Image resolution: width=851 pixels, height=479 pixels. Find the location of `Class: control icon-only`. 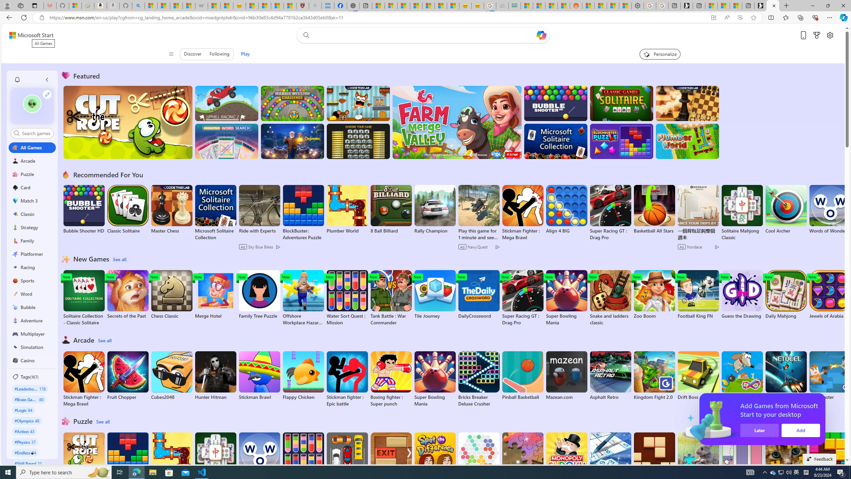

Class: control icon-only is located at coordinates (171, 54).